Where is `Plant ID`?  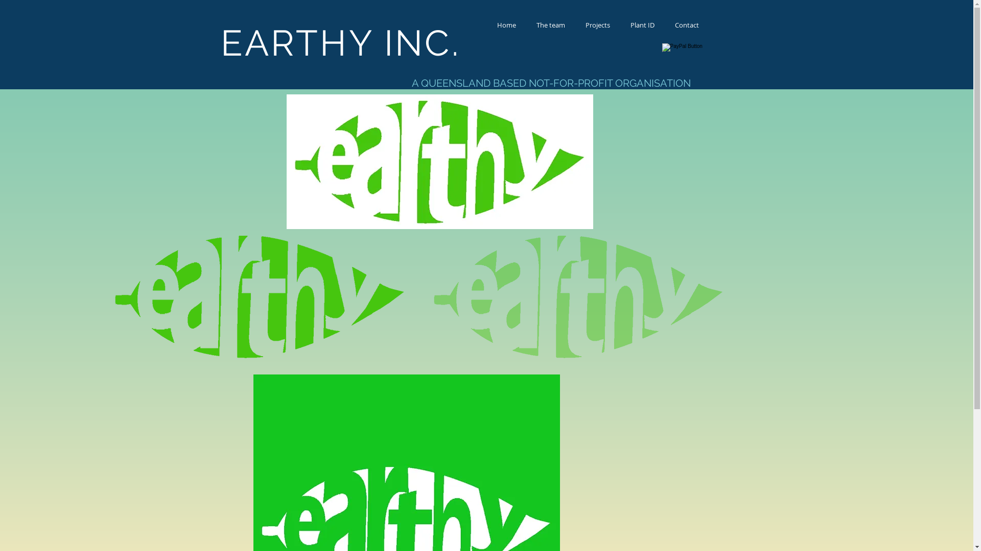 Plant ID is located at coordinates (643, 26).